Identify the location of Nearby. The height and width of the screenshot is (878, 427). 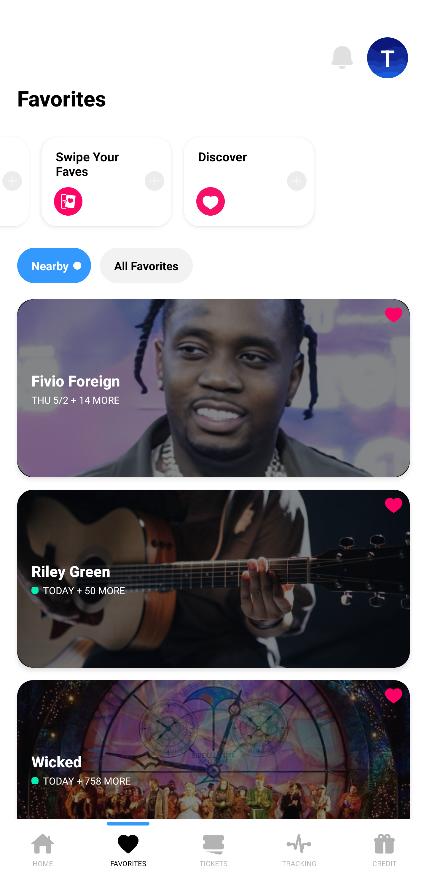
(54, 265).